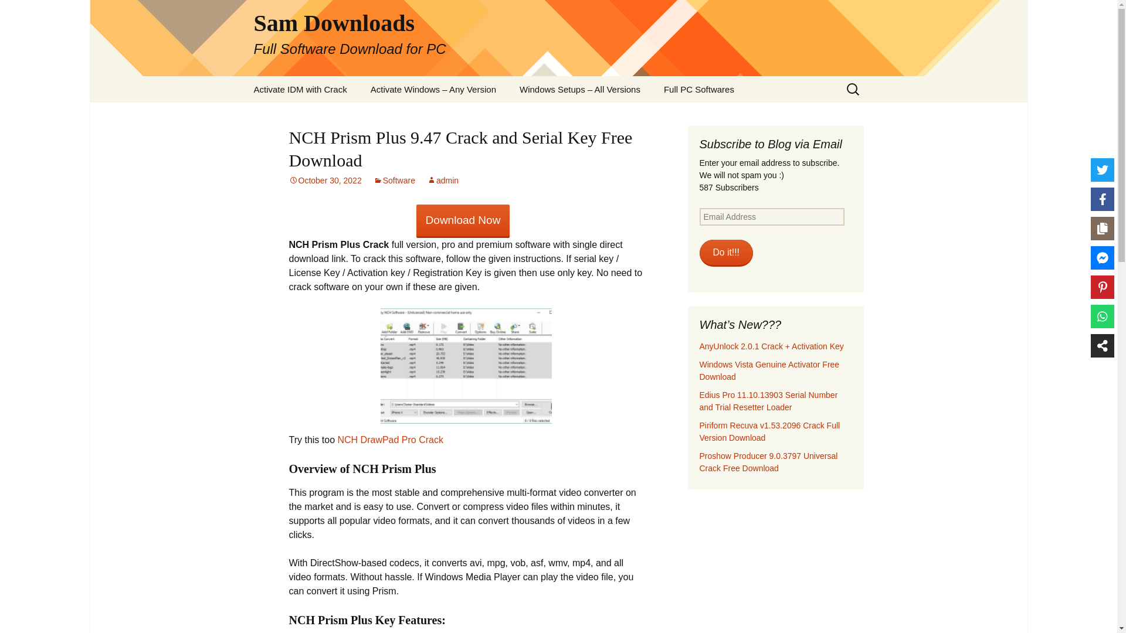 The width and height of the screenshot is (1126, 633). I want to click on Windows Vista Genuine Activator Free Download, so click(769, 370).